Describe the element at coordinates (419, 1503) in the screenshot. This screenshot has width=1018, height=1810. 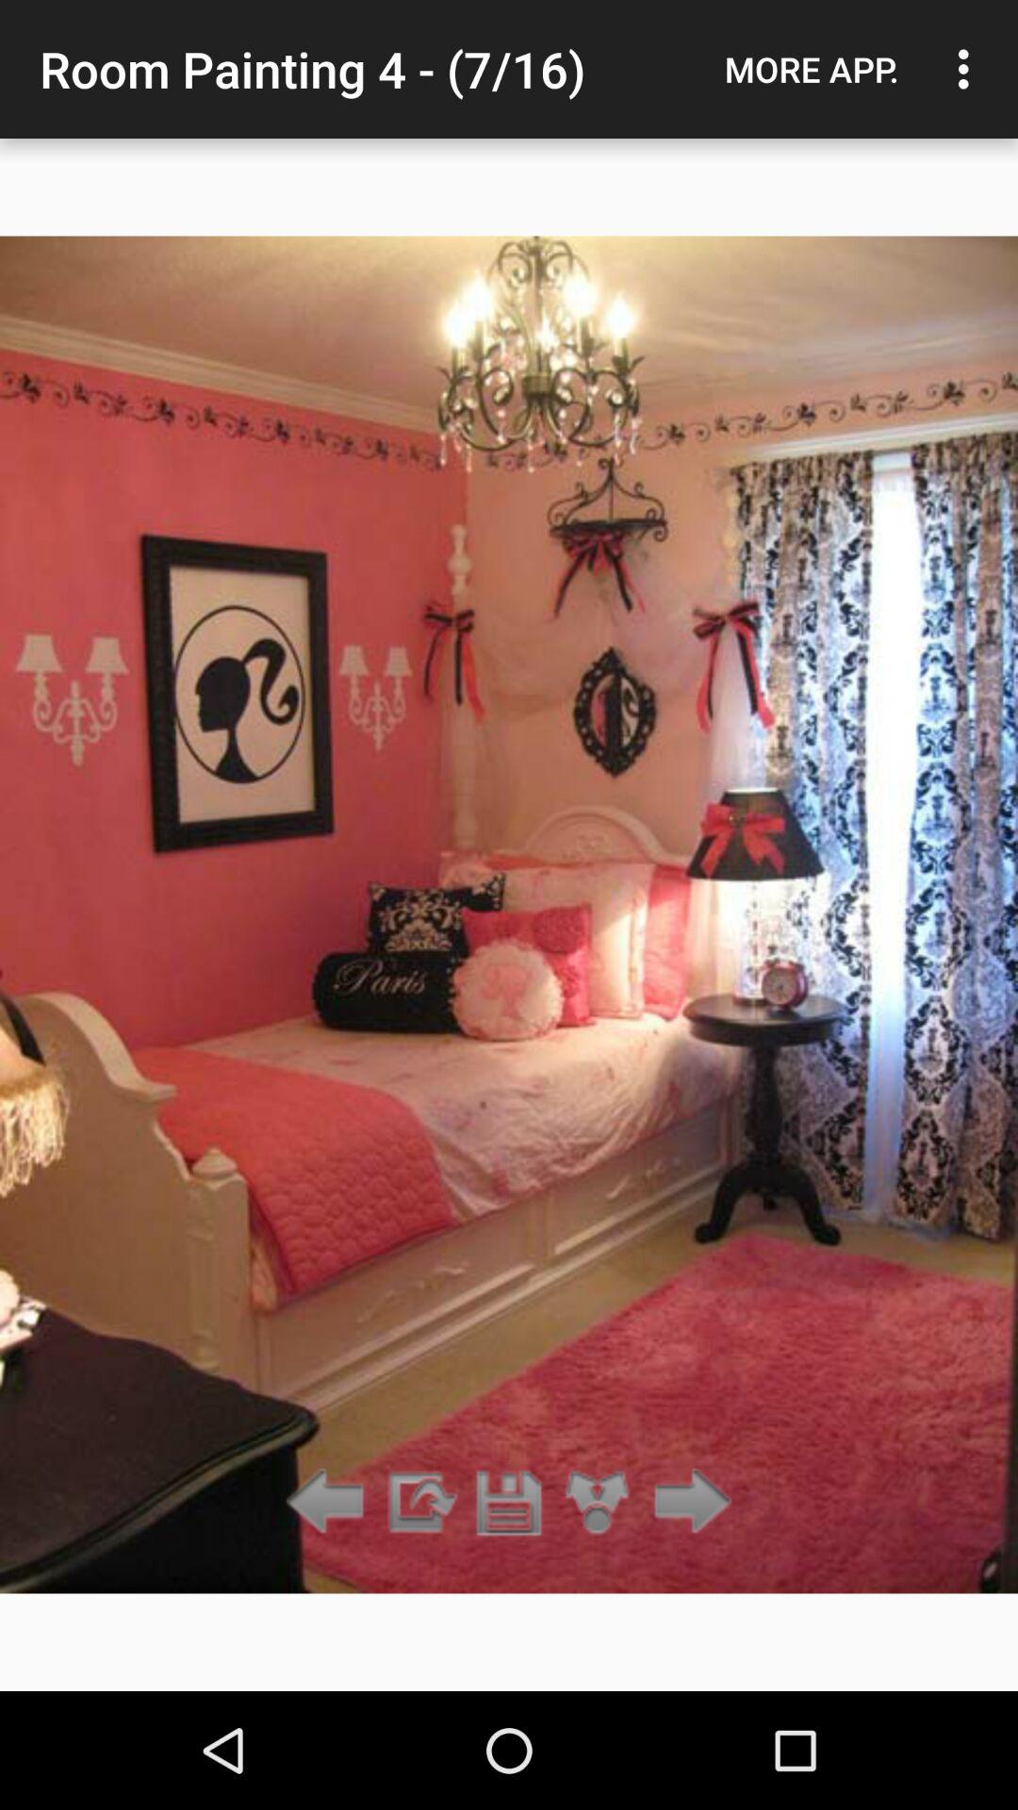
I see `choose app below the room painting 4` at that location.